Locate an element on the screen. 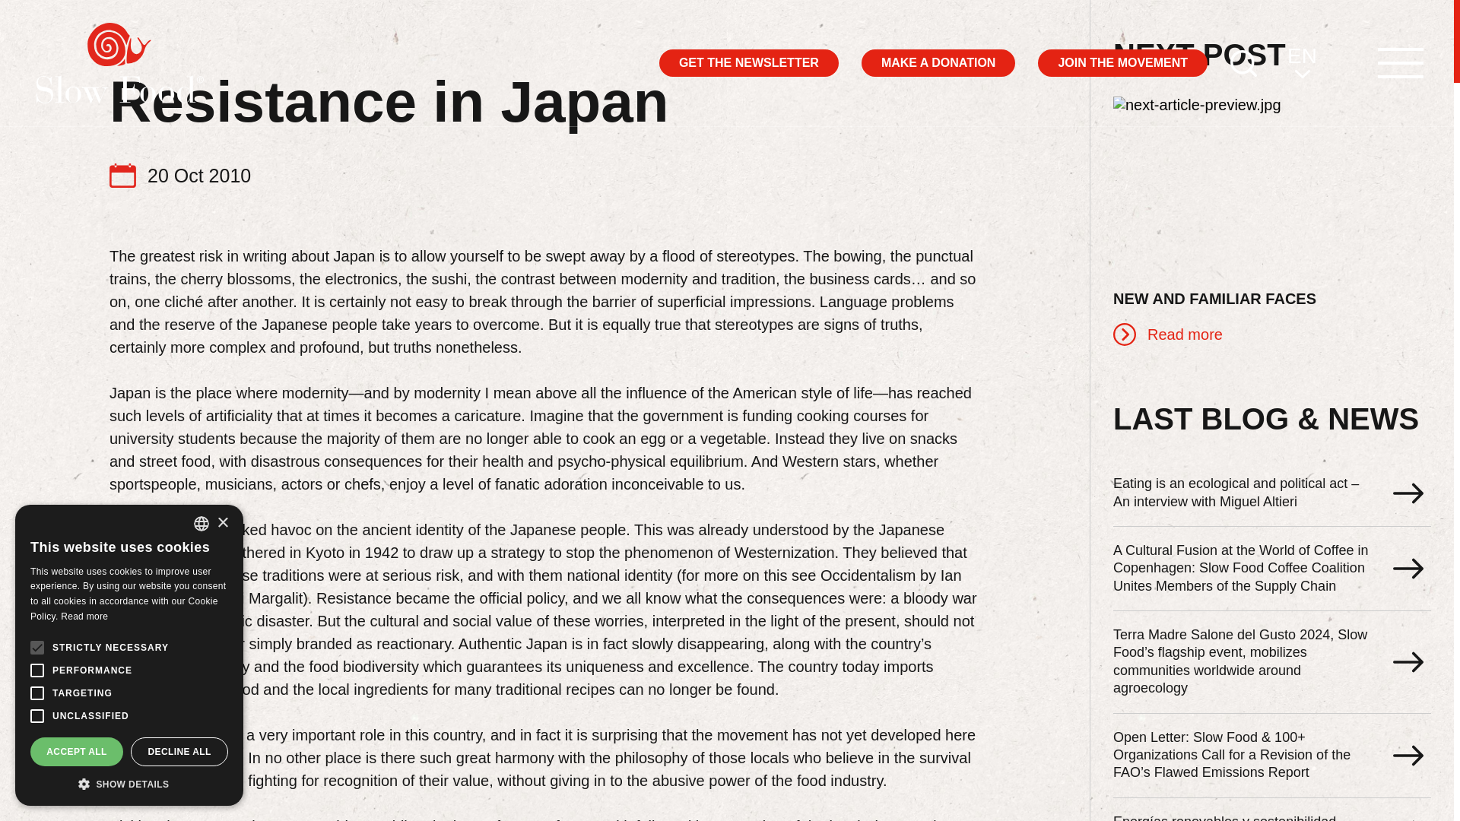 This screenshot has width=1460, height=821. New and Familiar Faces is located at coordinates (1271, 220).